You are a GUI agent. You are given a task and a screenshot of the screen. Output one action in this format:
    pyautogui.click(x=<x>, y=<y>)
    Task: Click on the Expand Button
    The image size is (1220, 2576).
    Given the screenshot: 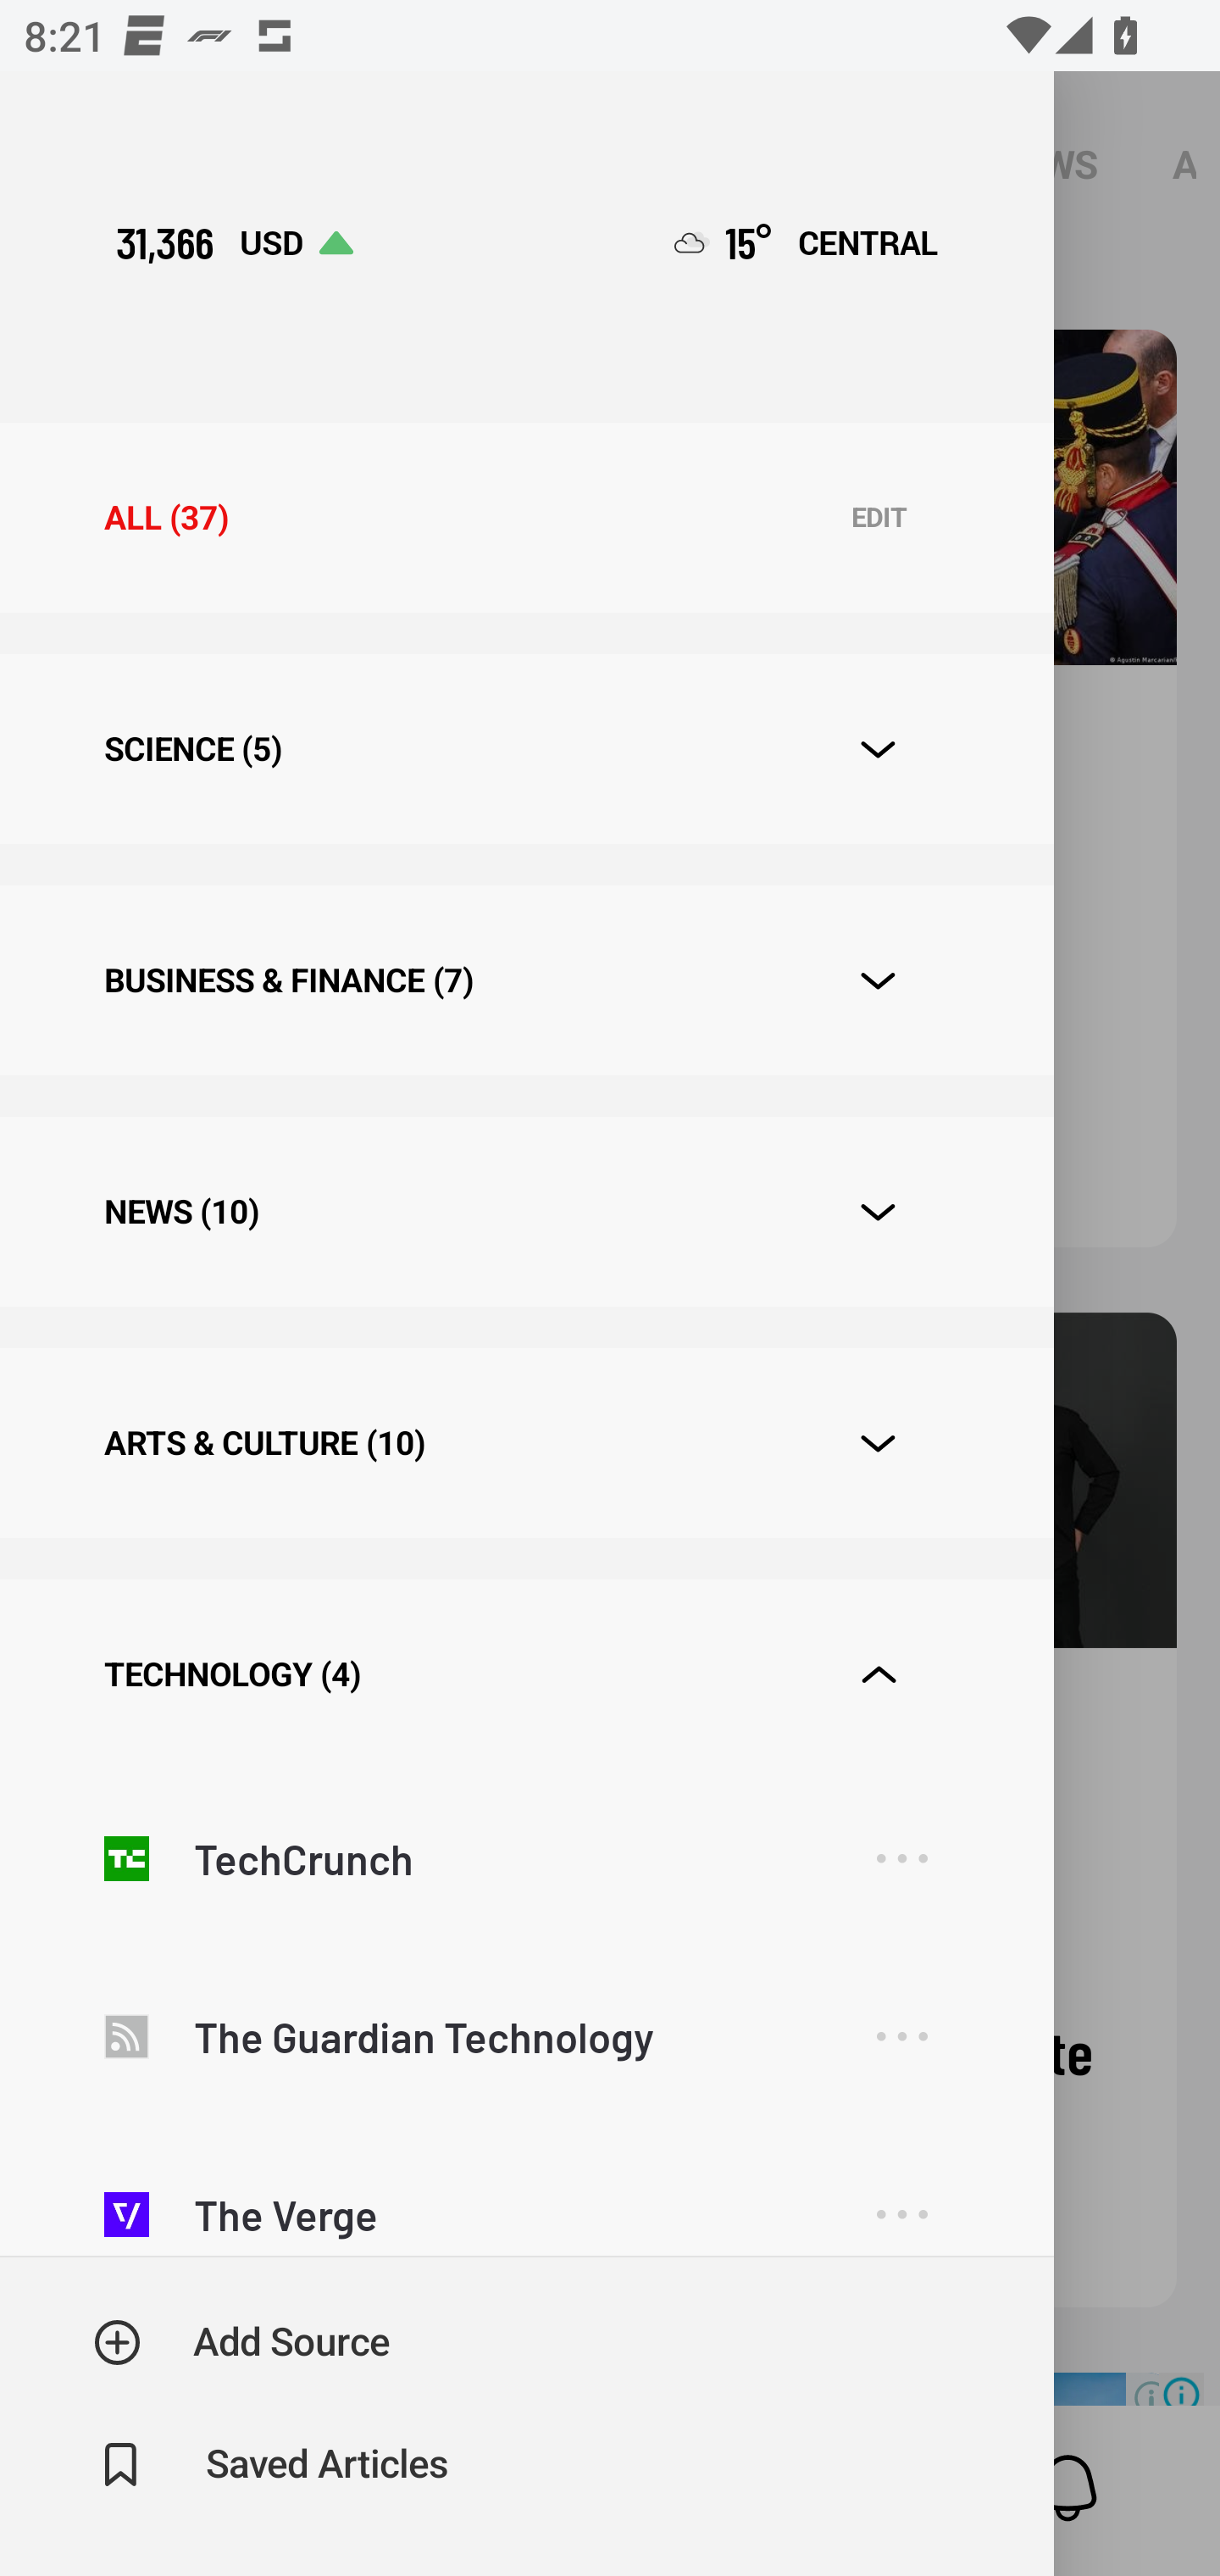 What is the action you would take?
    pyautogui.click(x=878, y=981)
    